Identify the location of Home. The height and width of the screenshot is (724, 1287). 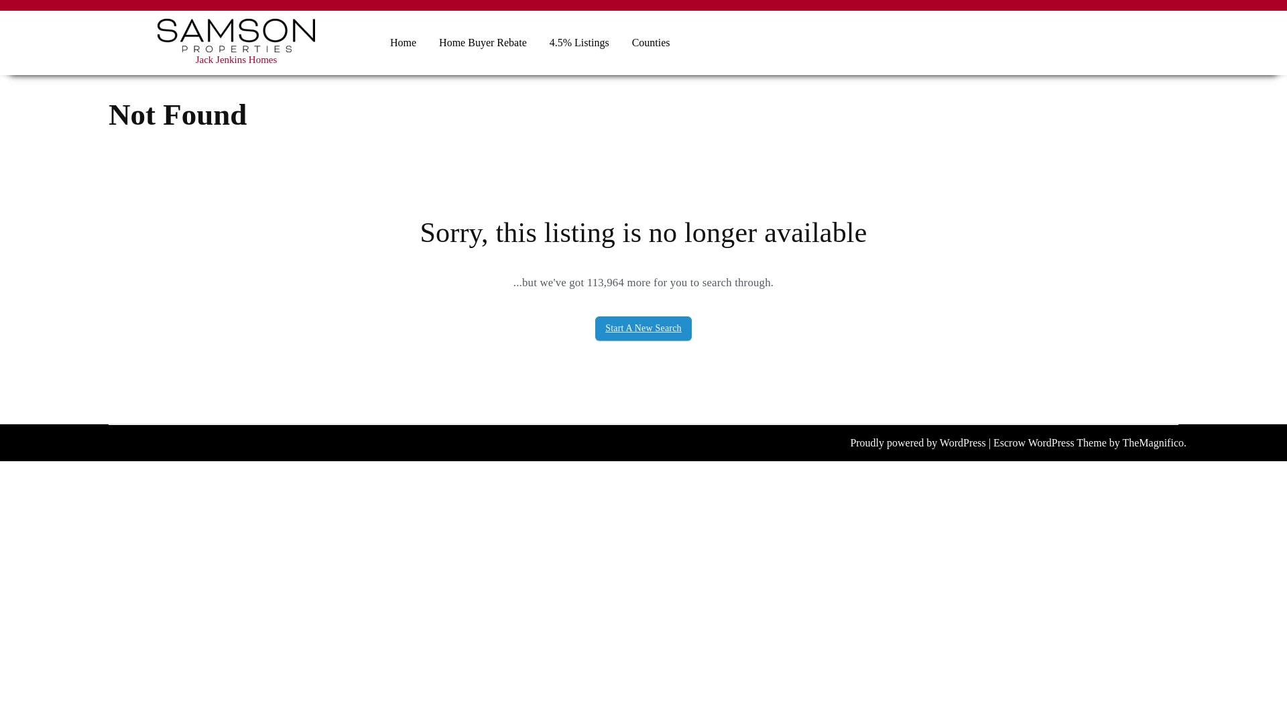
(402, 42).